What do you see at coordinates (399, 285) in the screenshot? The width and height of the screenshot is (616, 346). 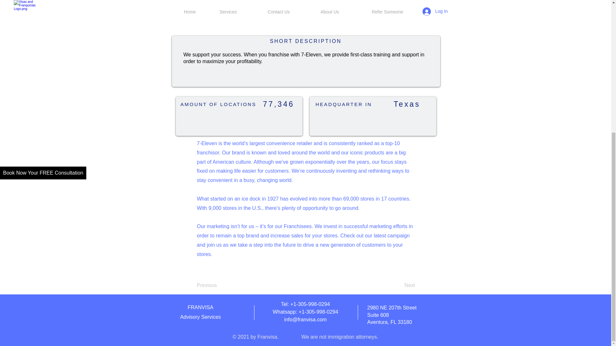 I see `Next` at bounding box center [399, 285].